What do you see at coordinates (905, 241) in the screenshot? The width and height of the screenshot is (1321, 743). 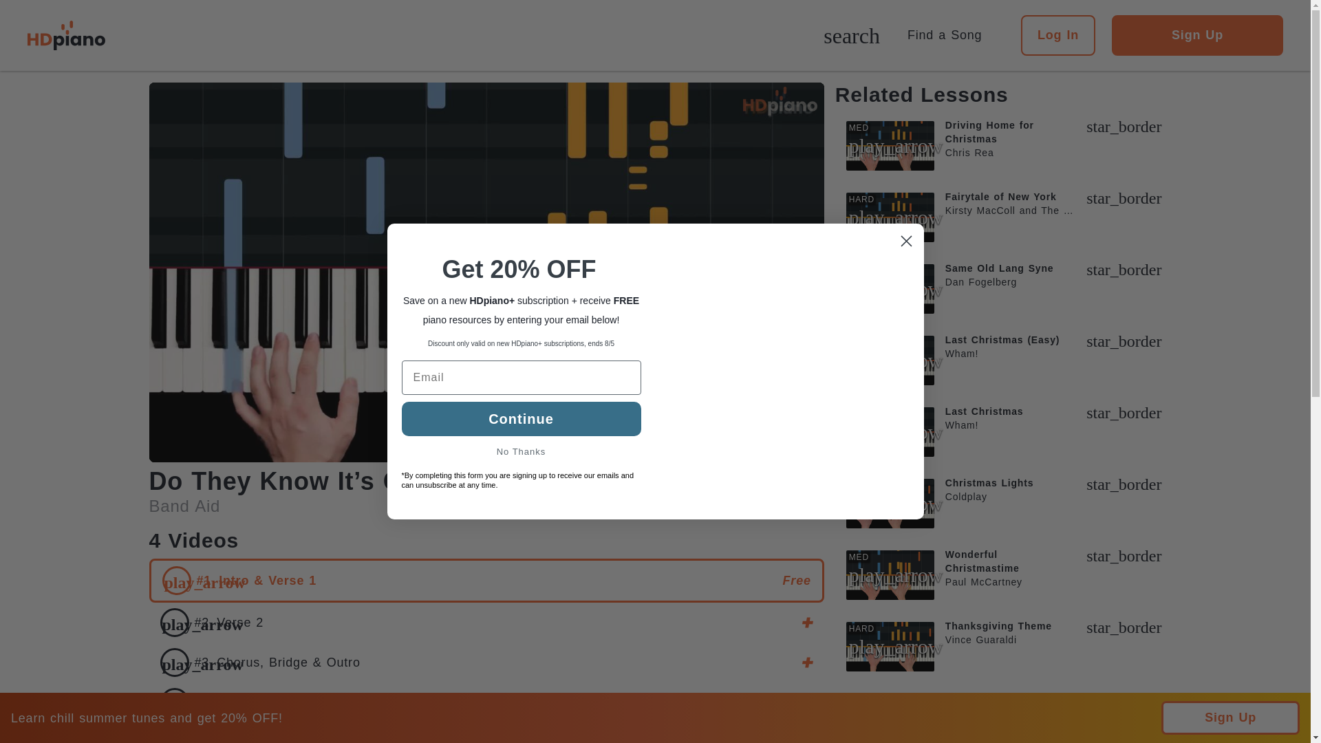 I see `Close dialog 1` at bounding box center [905, 241].